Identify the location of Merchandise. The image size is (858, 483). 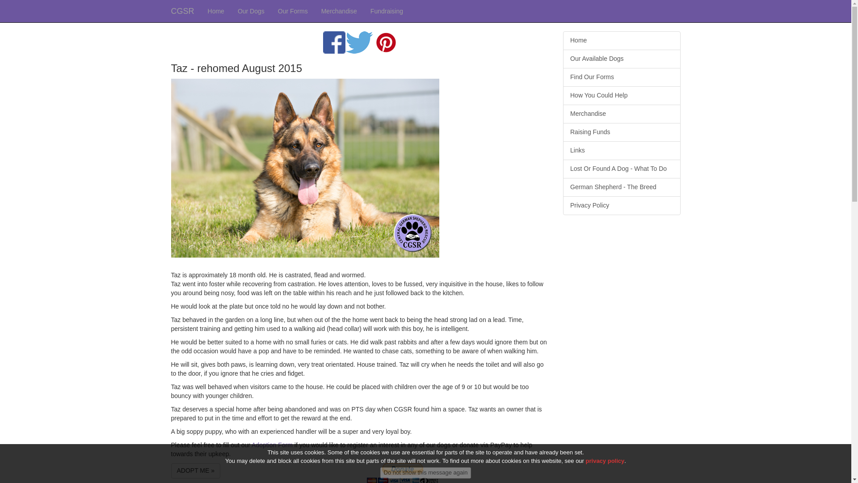
(621, 114).